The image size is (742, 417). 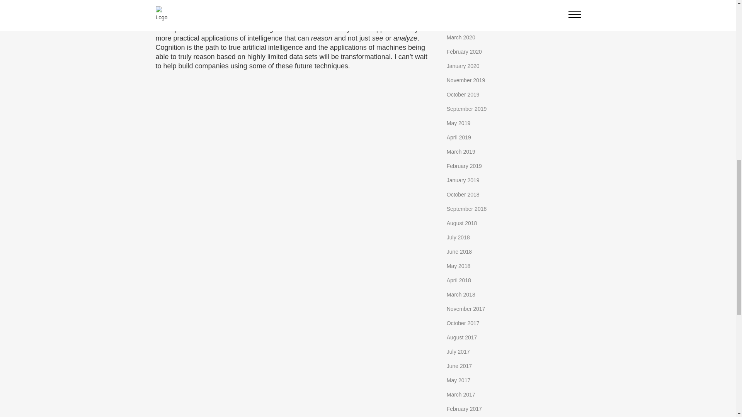 I want to click on October 2018, so click(x=463, y=194).